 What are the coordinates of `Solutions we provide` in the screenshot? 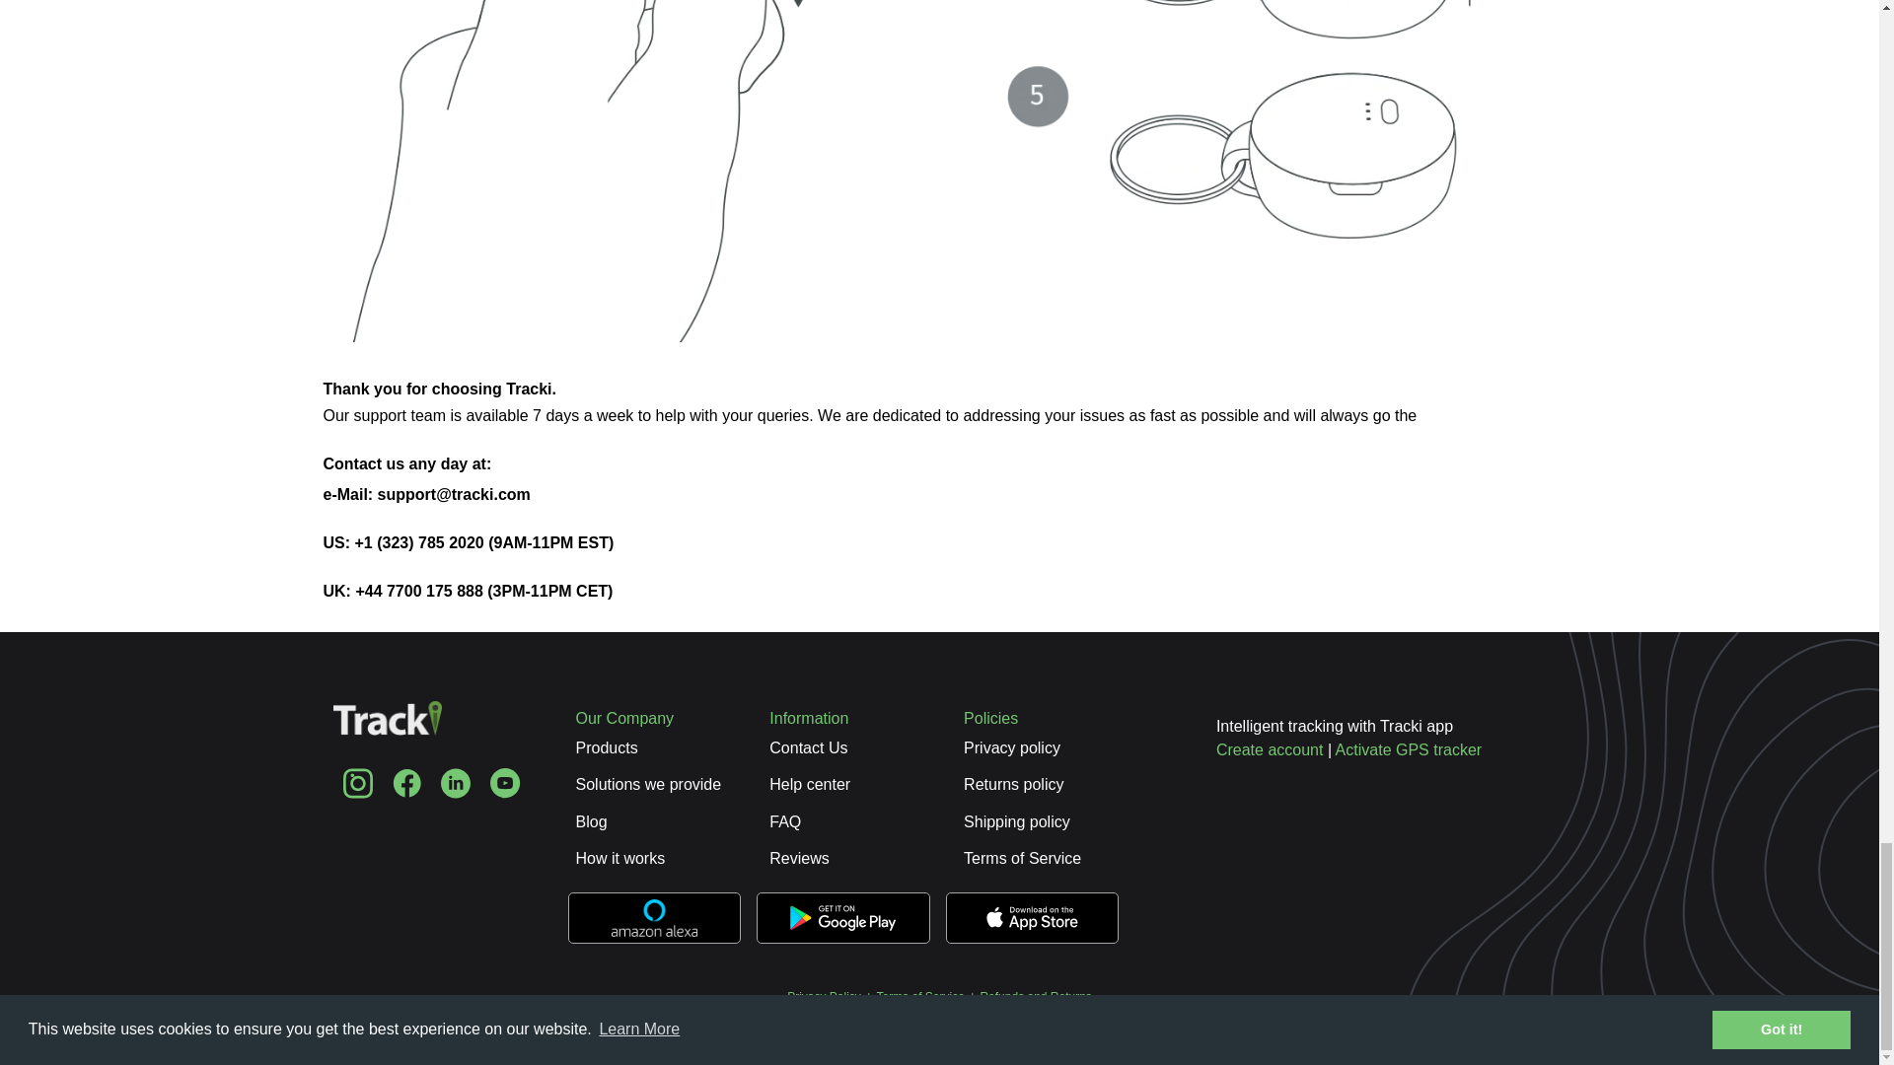 It's located at (648, 784).